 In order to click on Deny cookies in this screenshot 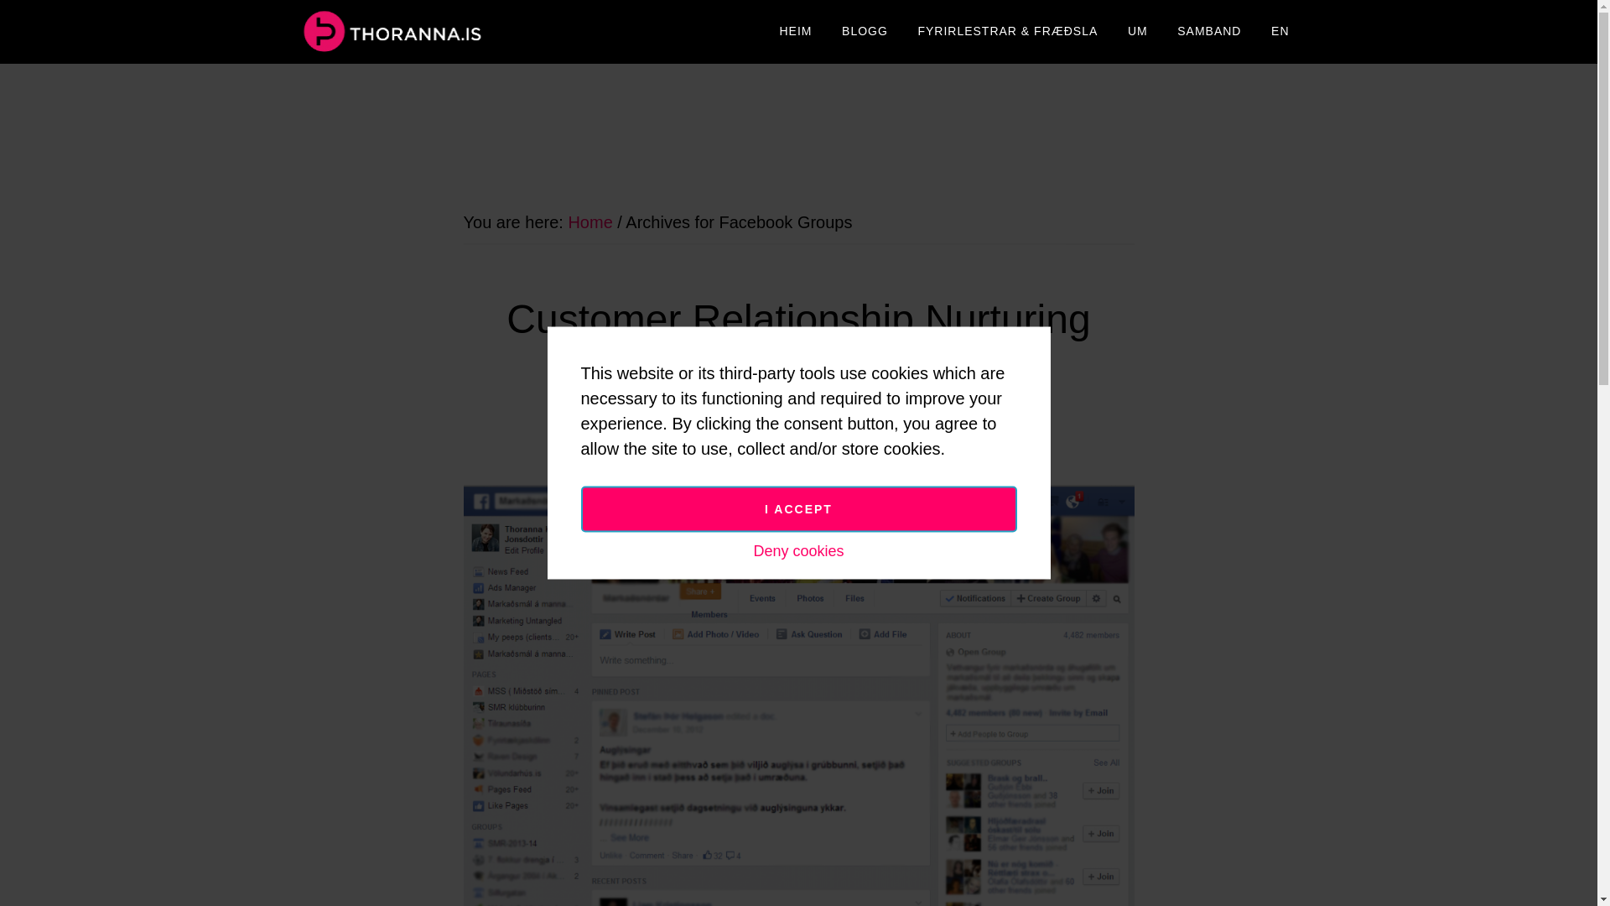, I will do `click(798, 550)`.